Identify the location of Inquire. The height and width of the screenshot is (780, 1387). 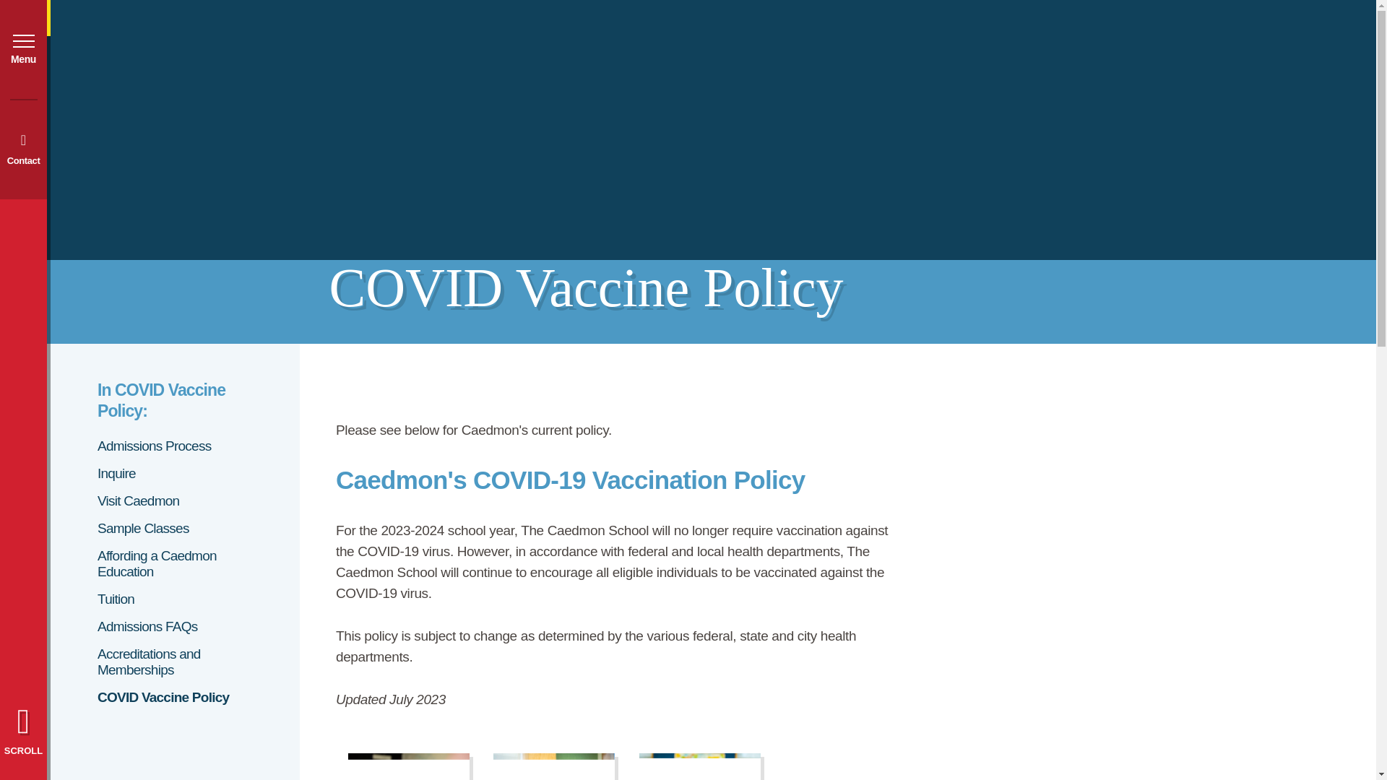
(173, 473).